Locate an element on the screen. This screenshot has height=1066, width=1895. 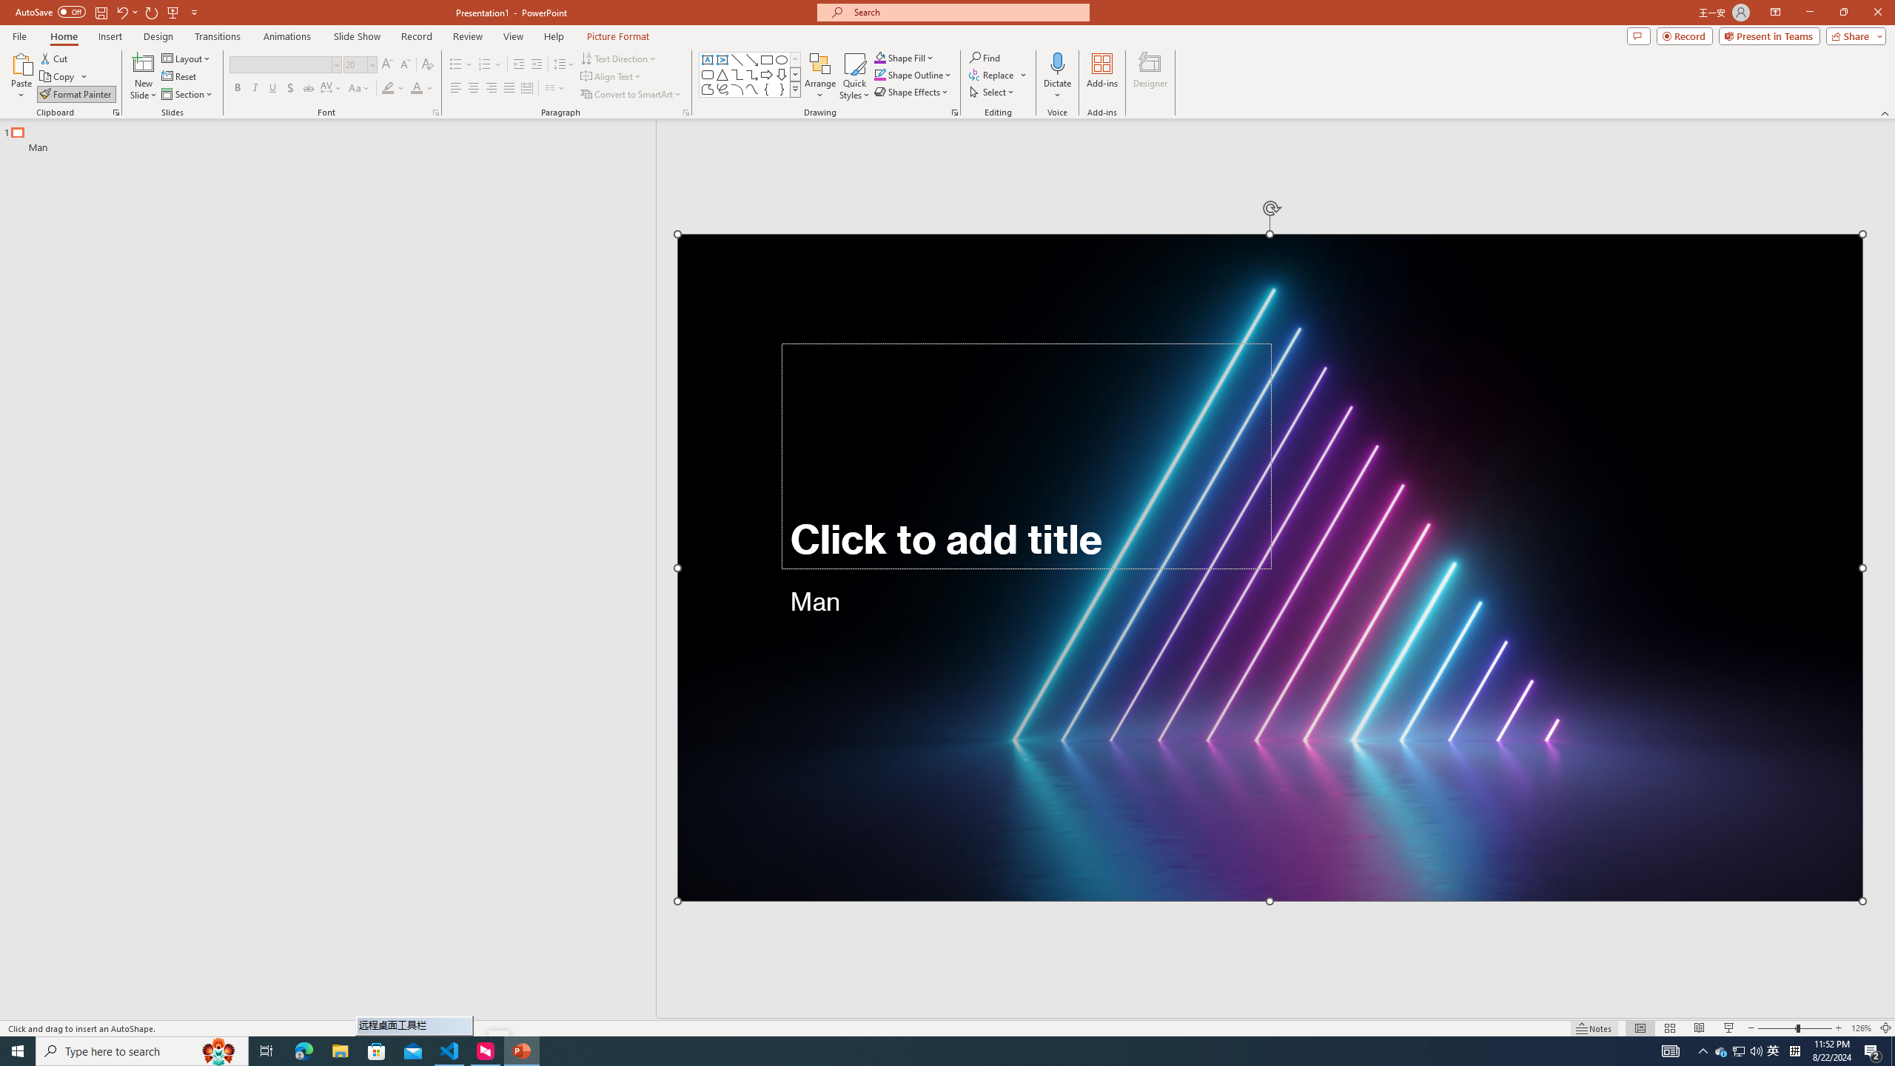
Rectangle is located at coordinates (767, 59).